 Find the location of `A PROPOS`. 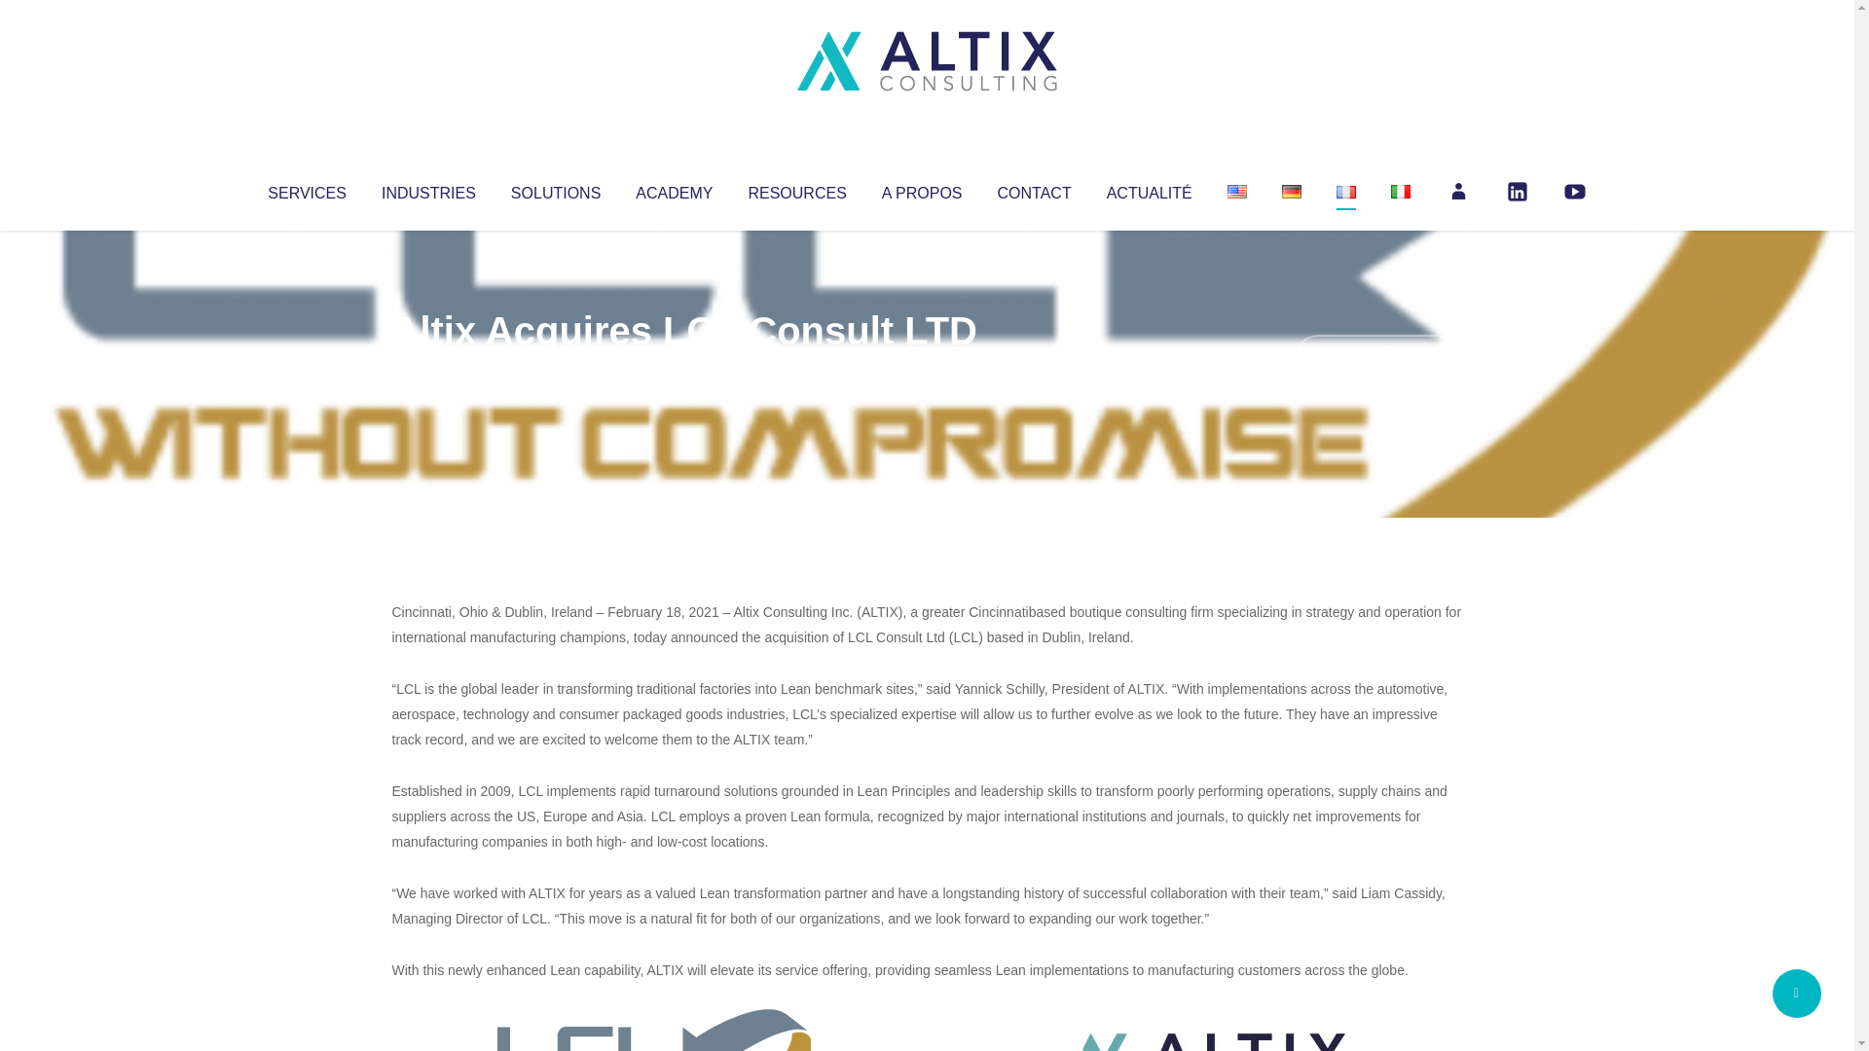

A PROPOS is located at coordinates (922, 189).